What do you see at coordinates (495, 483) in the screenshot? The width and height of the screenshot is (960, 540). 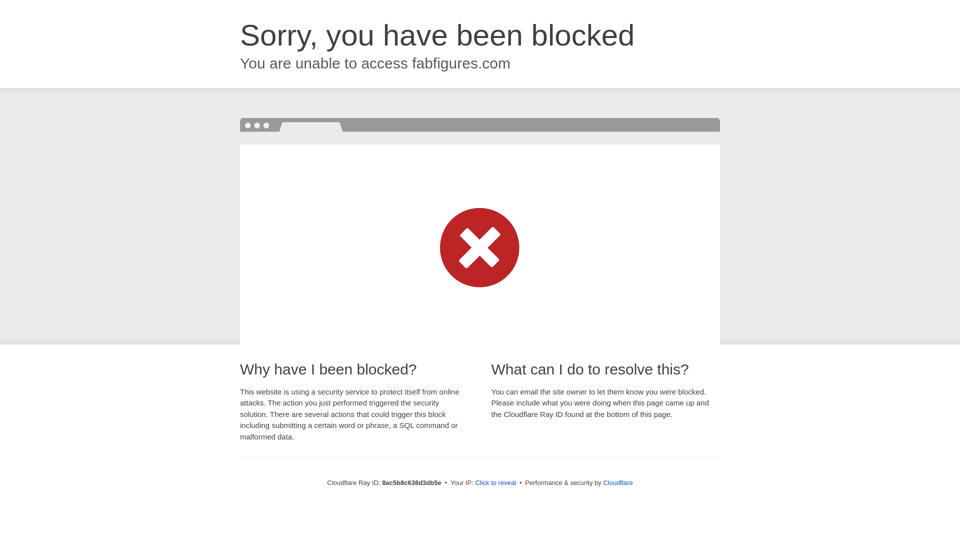 I see `Click to reveal` at bounding box center [495, 483].